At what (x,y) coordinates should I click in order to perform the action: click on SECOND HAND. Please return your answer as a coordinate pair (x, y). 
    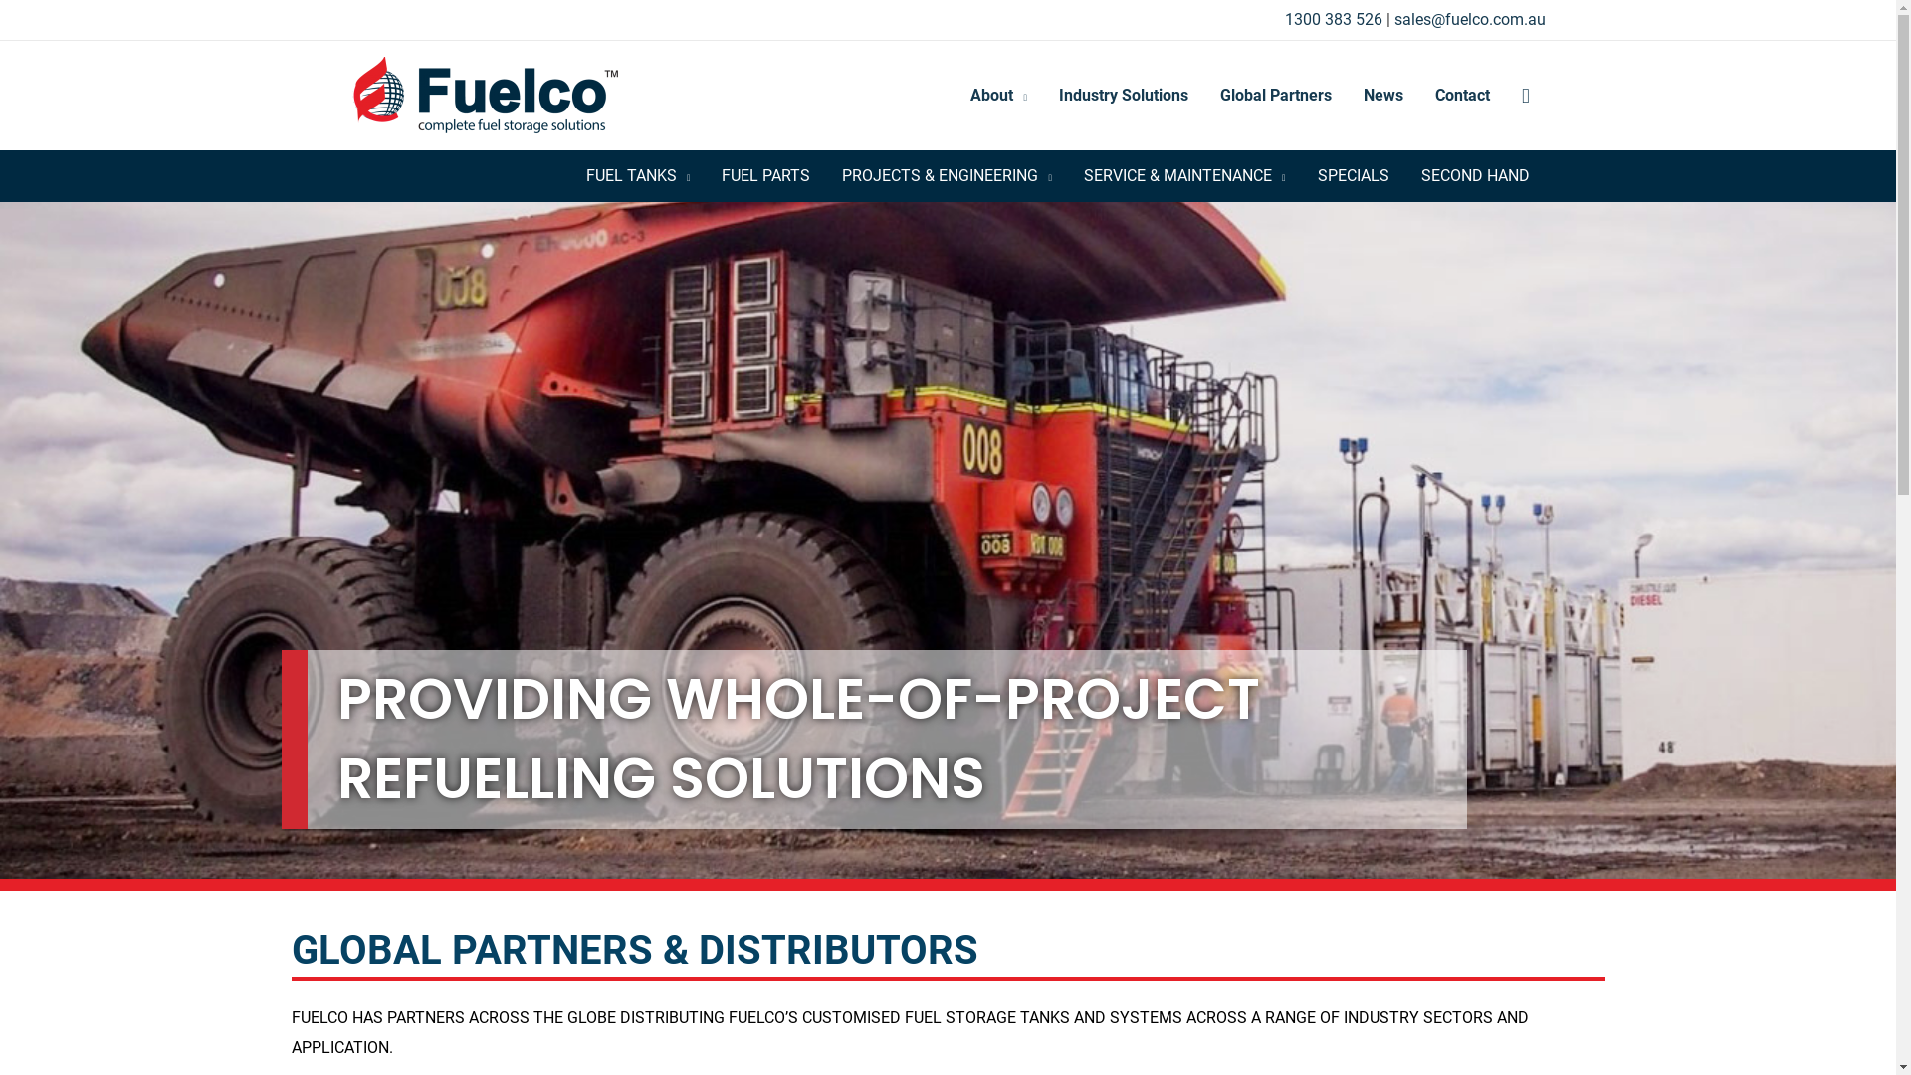
    Looking at the image, I should click on (1475, 176).